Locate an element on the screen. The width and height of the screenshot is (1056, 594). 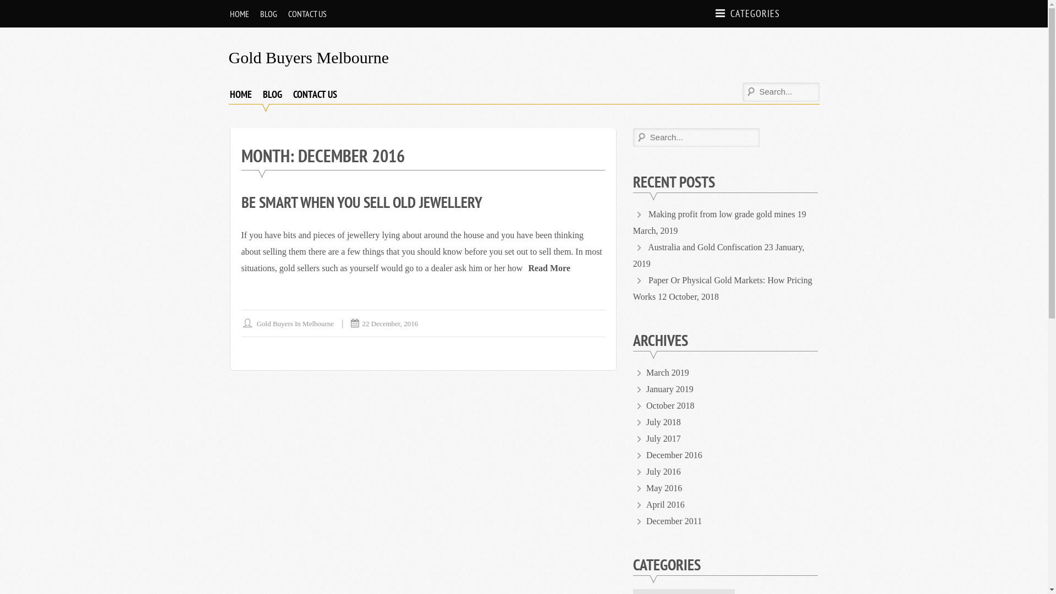
Read More is located at coordinates (549, 268).